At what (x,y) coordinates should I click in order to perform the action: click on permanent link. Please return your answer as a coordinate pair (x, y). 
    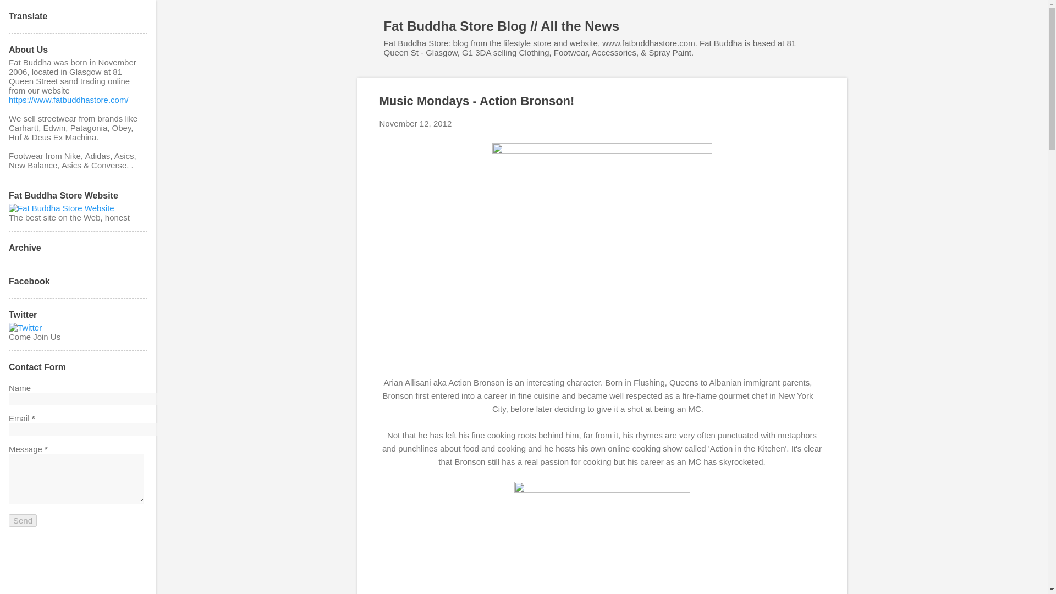
    Looking at the image, I should click on (415, 123).